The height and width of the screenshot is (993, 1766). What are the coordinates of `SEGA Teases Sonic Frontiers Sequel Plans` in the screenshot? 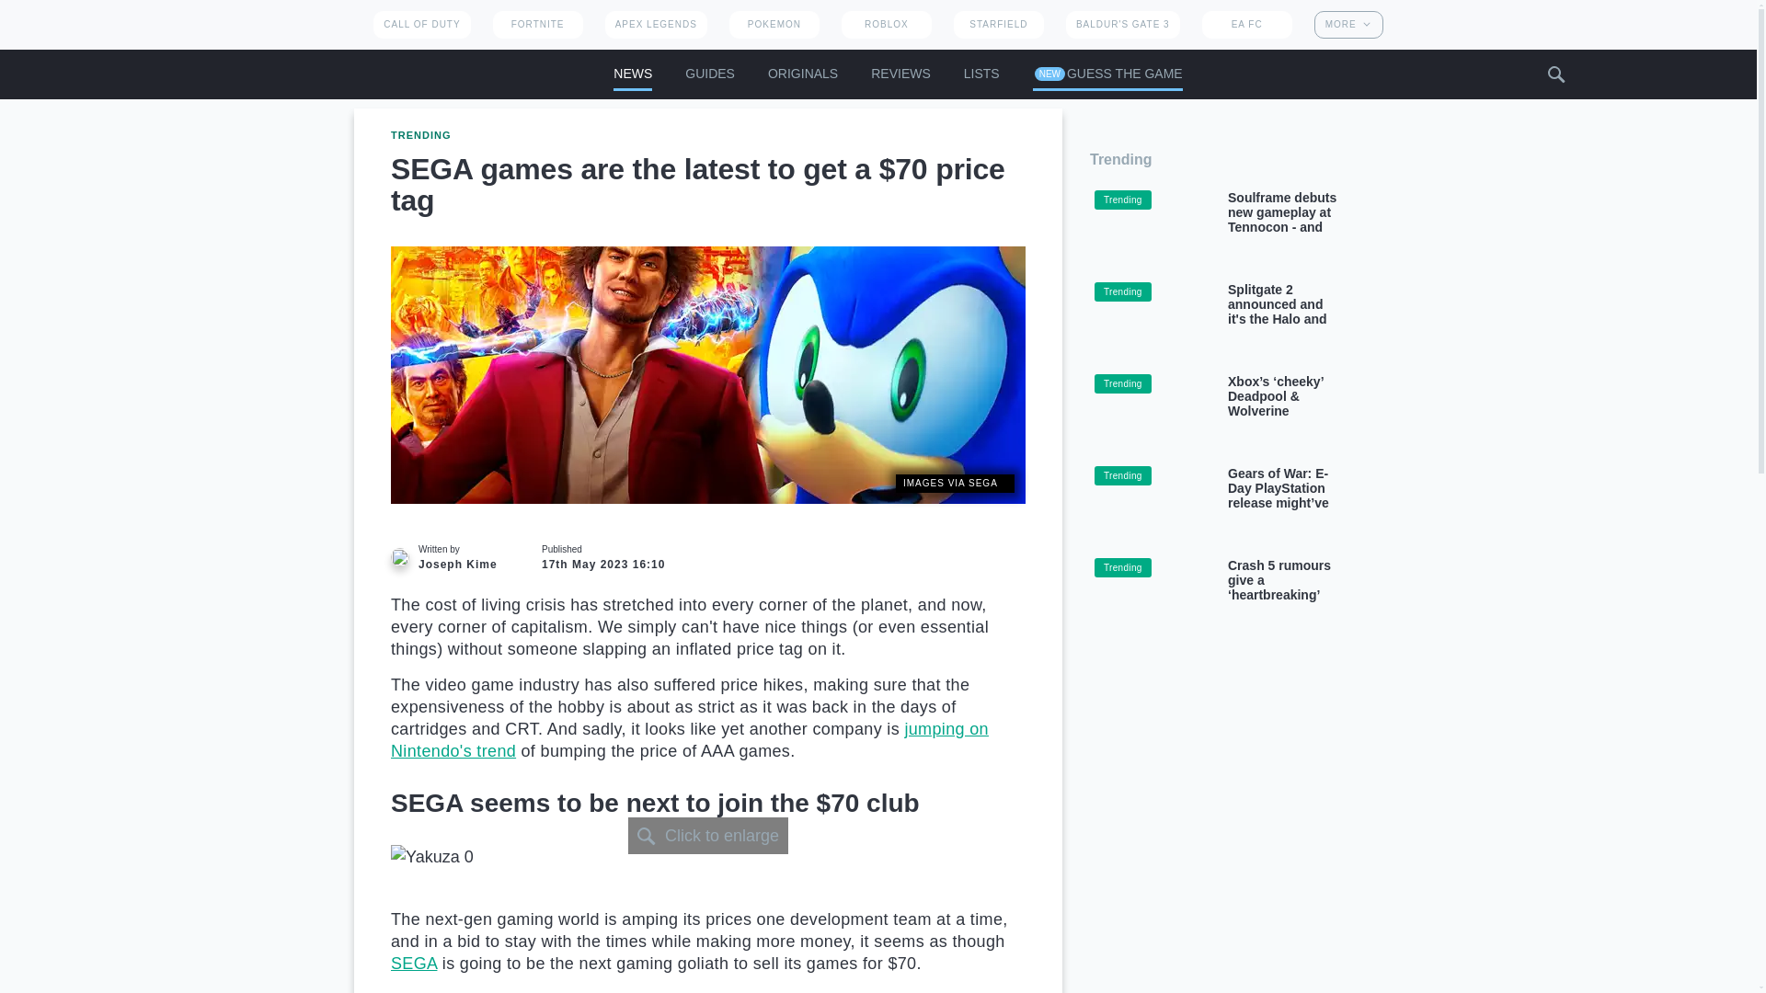 It's located at (413, 964).